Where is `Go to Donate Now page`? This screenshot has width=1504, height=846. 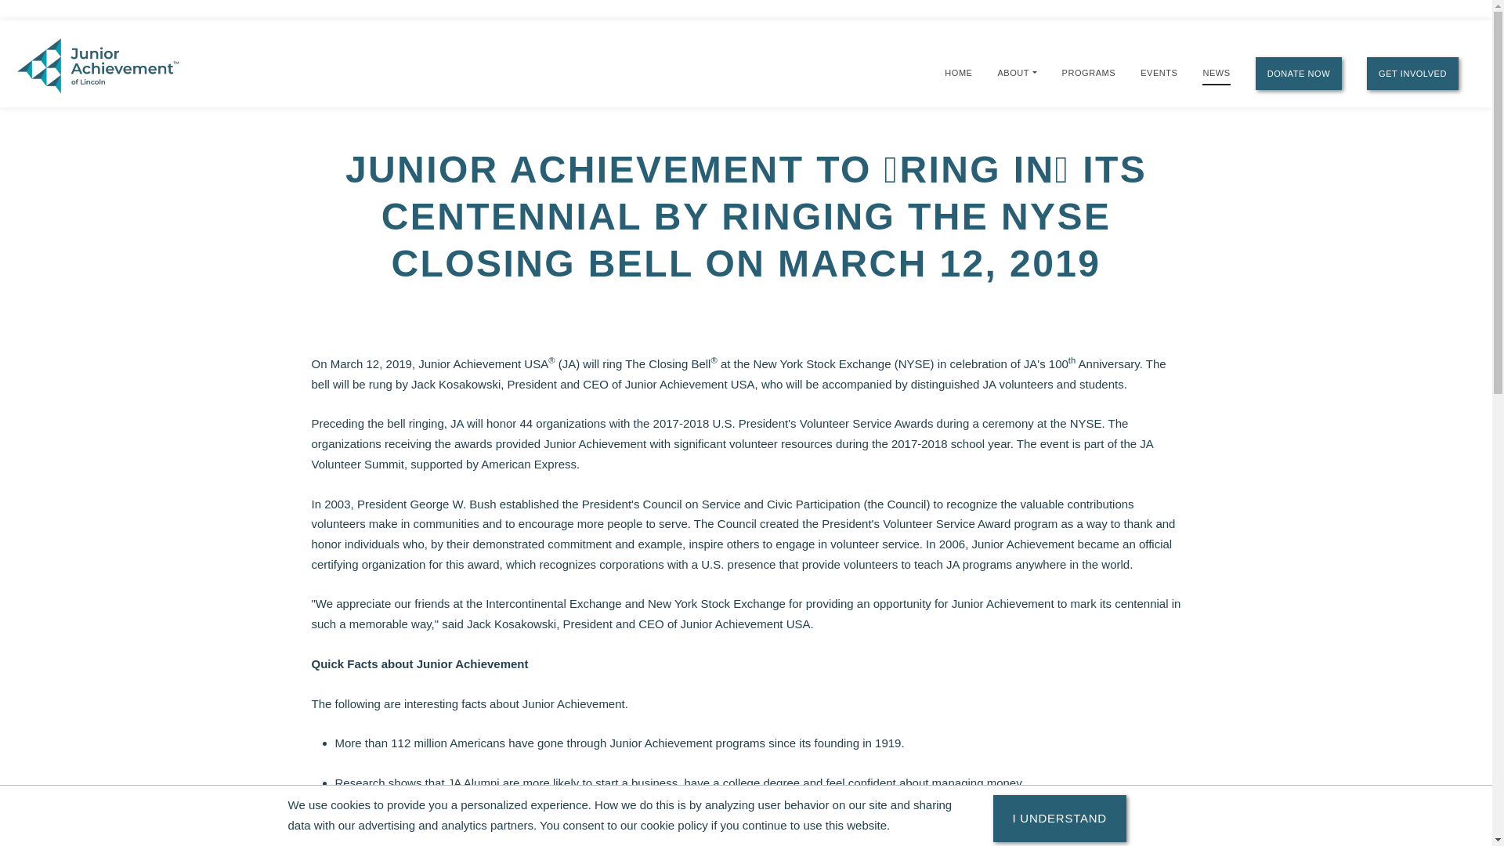 Go to Donate Now page is located at coordinates (1299, 74).